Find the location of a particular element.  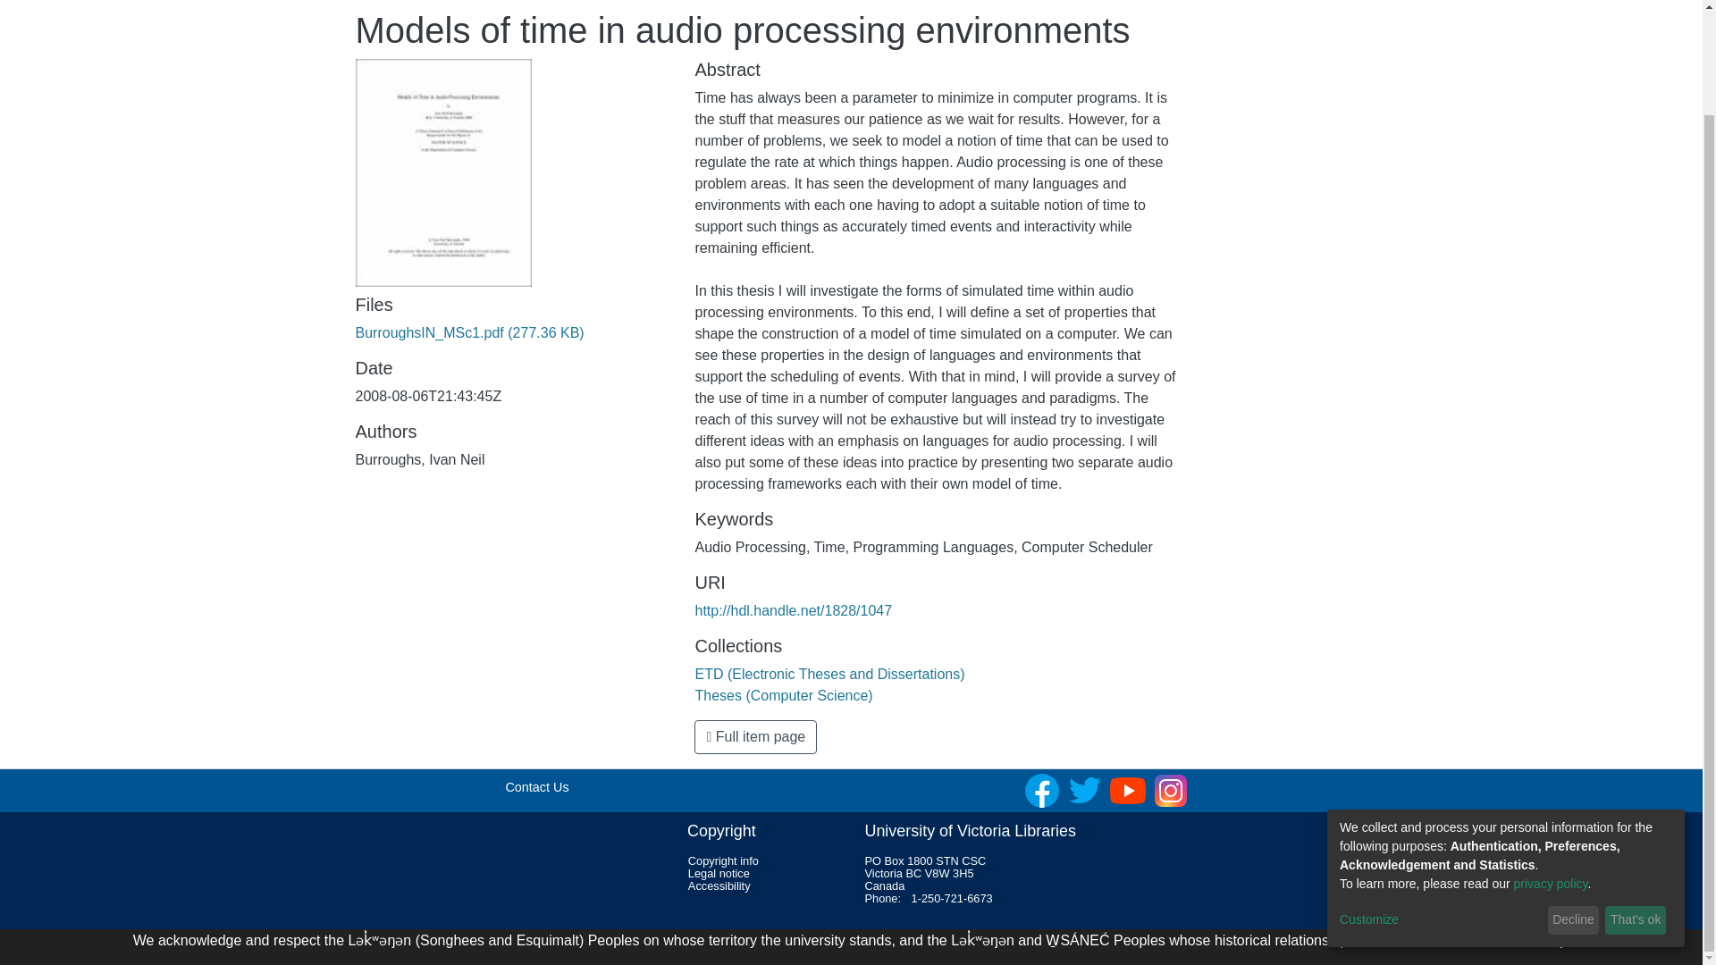

Full item page is located at coordinates (755, 736).